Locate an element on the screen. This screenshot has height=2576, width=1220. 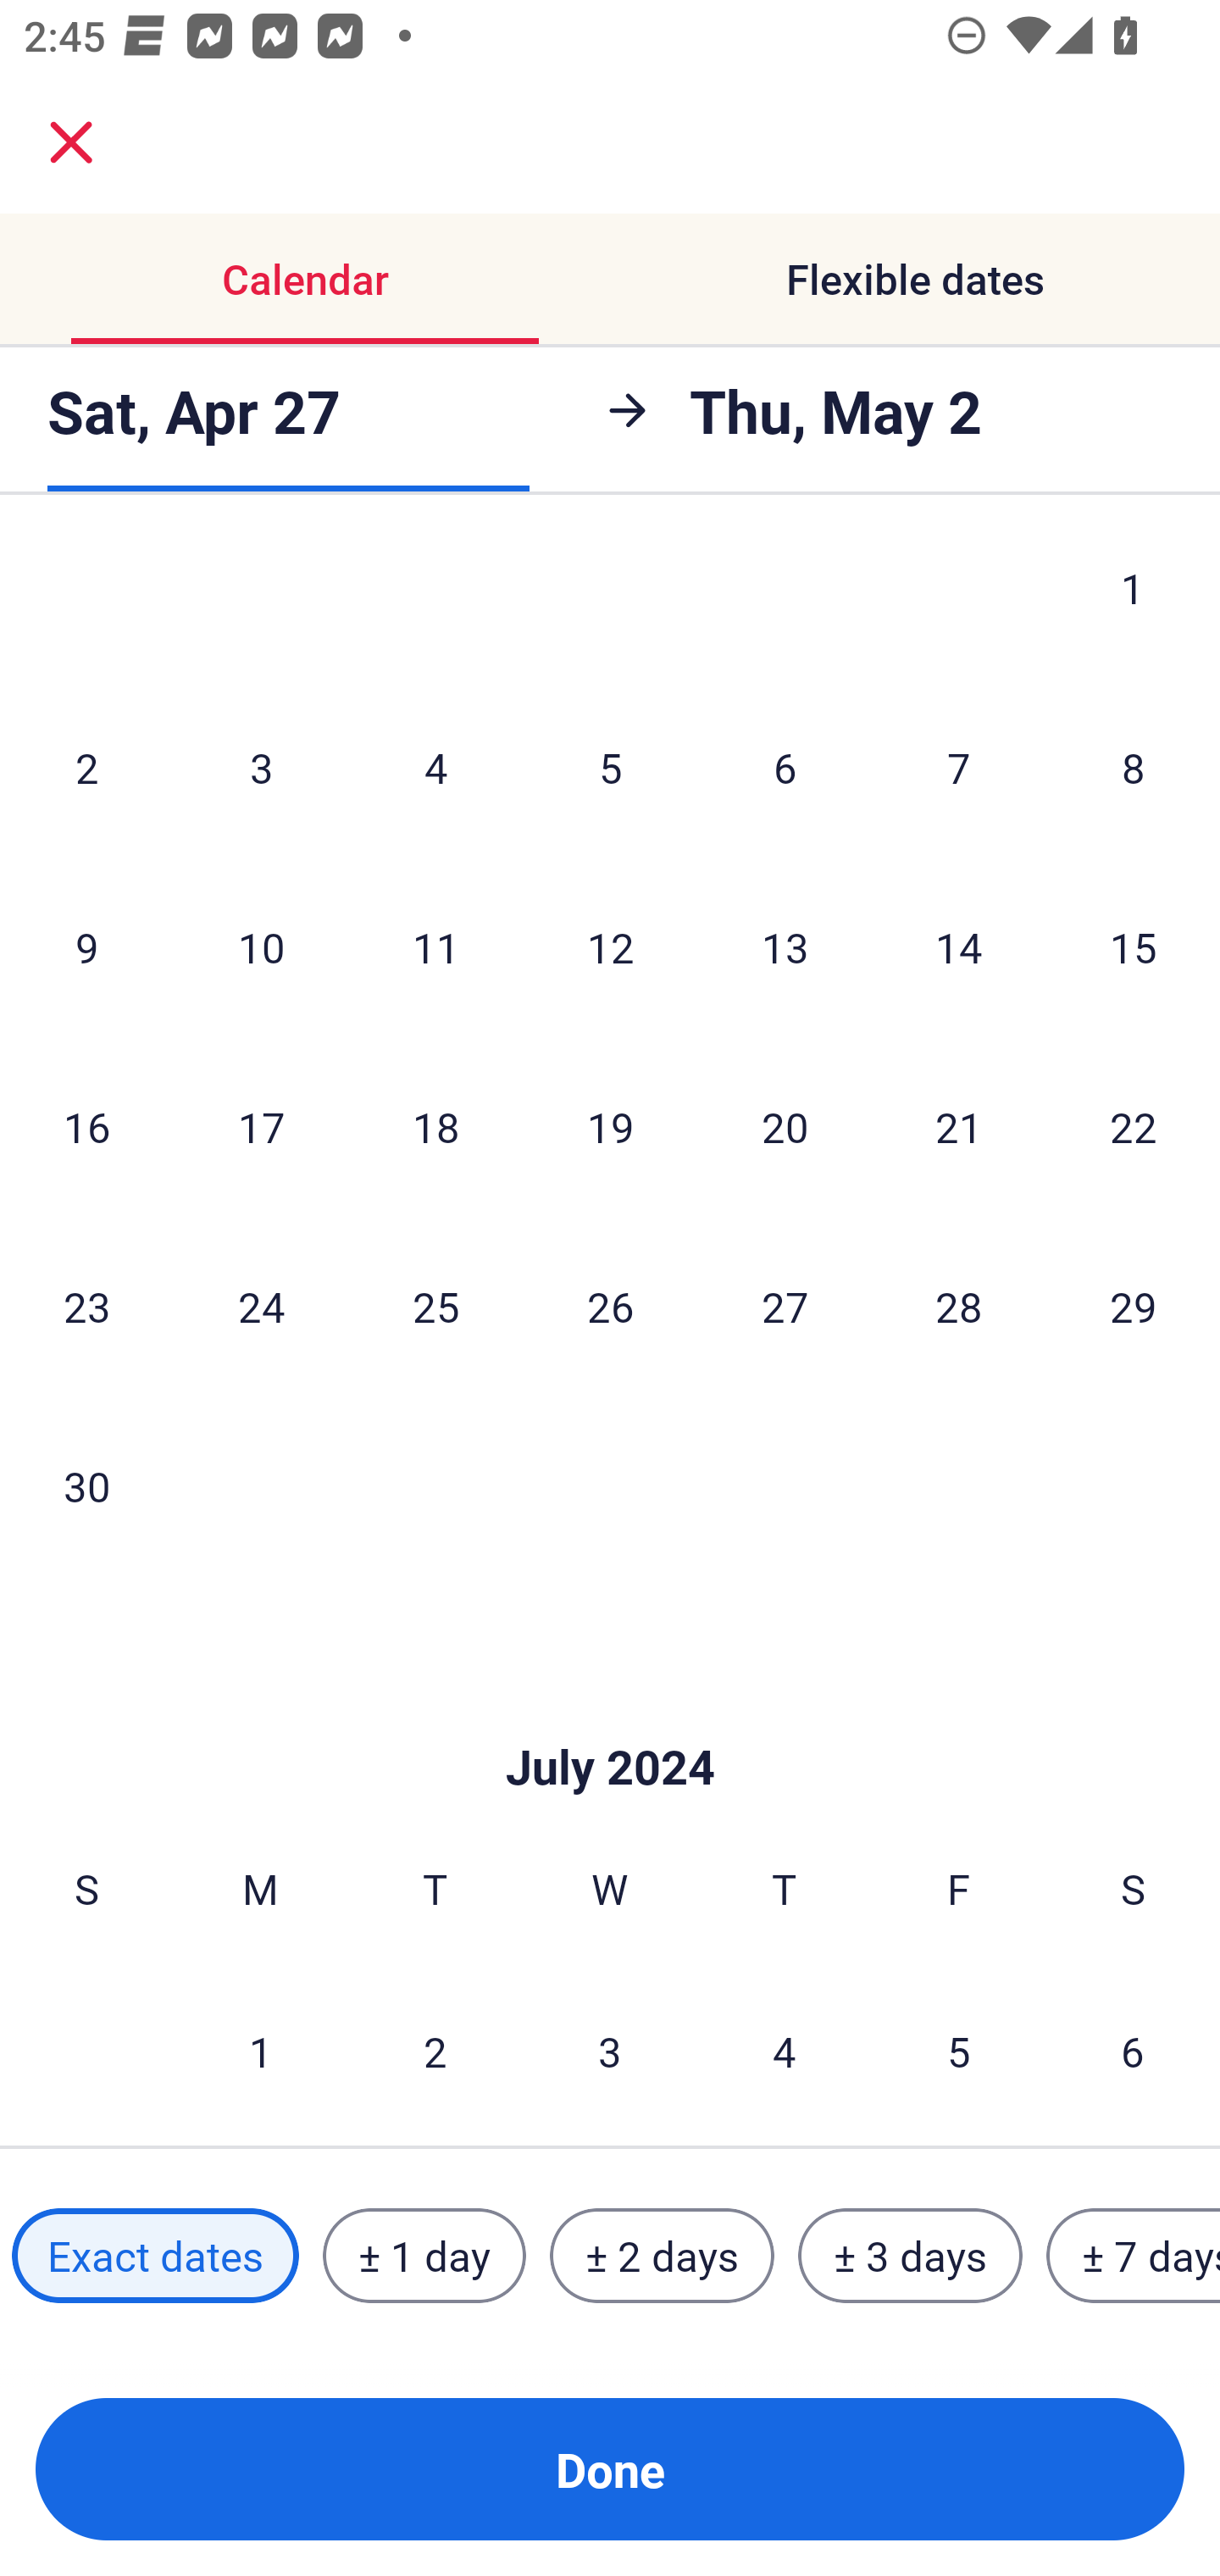
27 Thursday, June 27, 2024 is located at coordinates (785, 1305).